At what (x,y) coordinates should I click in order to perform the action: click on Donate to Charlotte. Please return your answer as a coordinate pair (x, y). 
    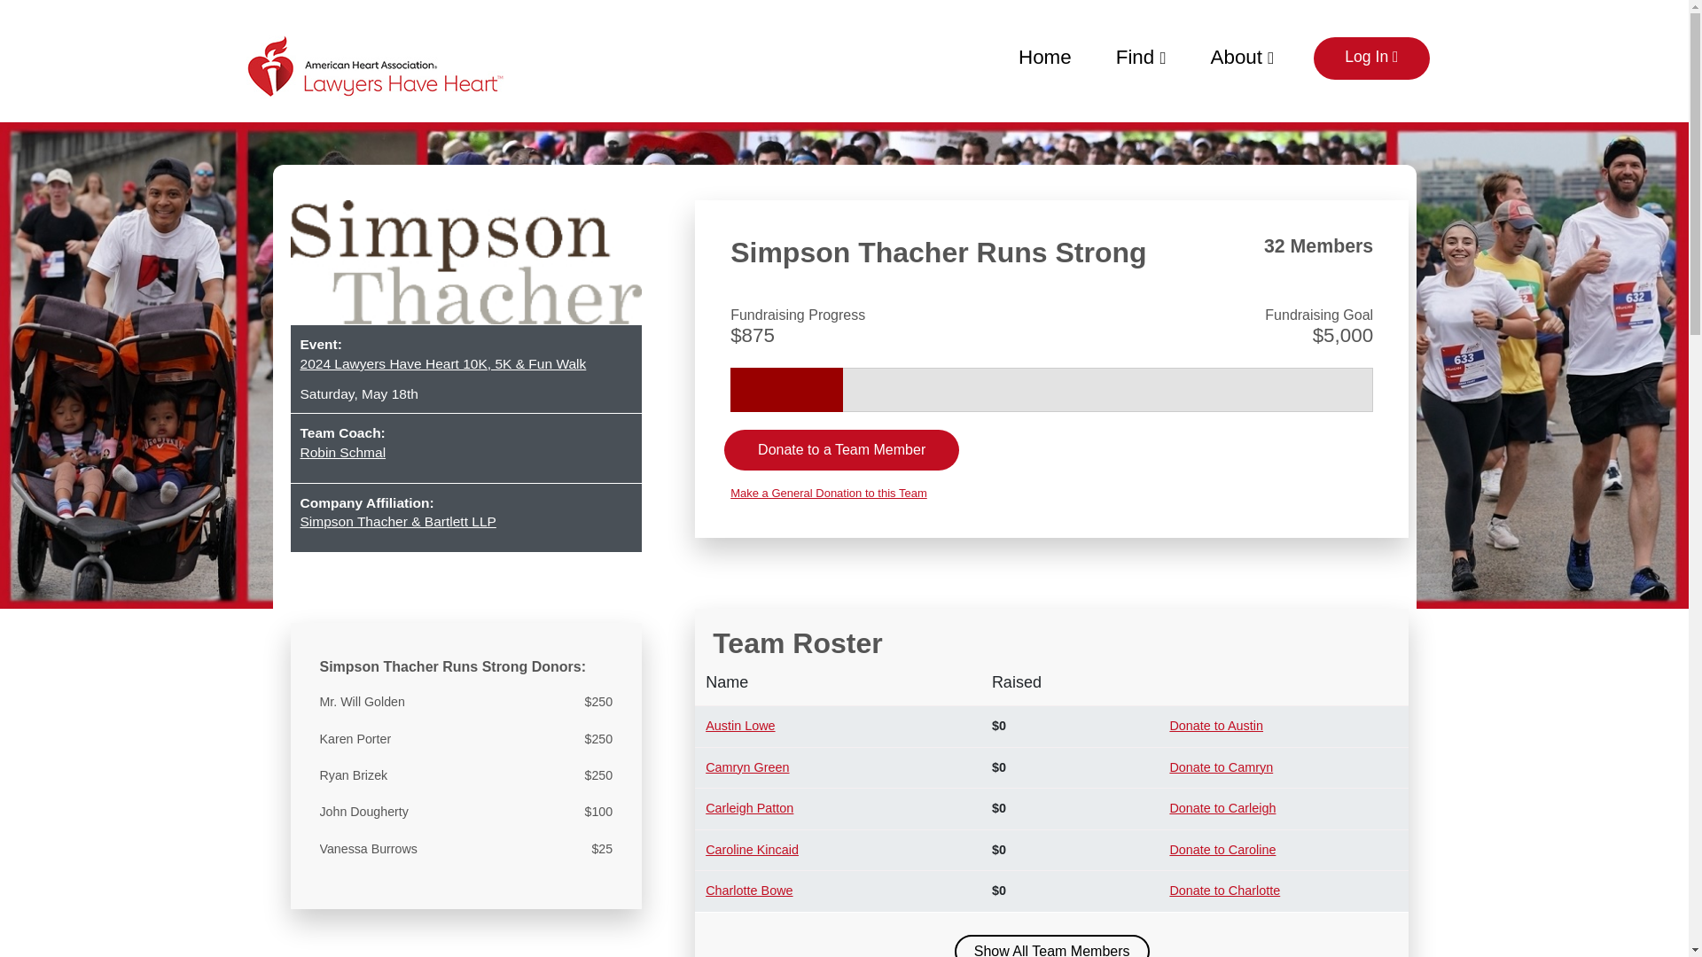
    Looking at the image, I should click on (1224, 890).